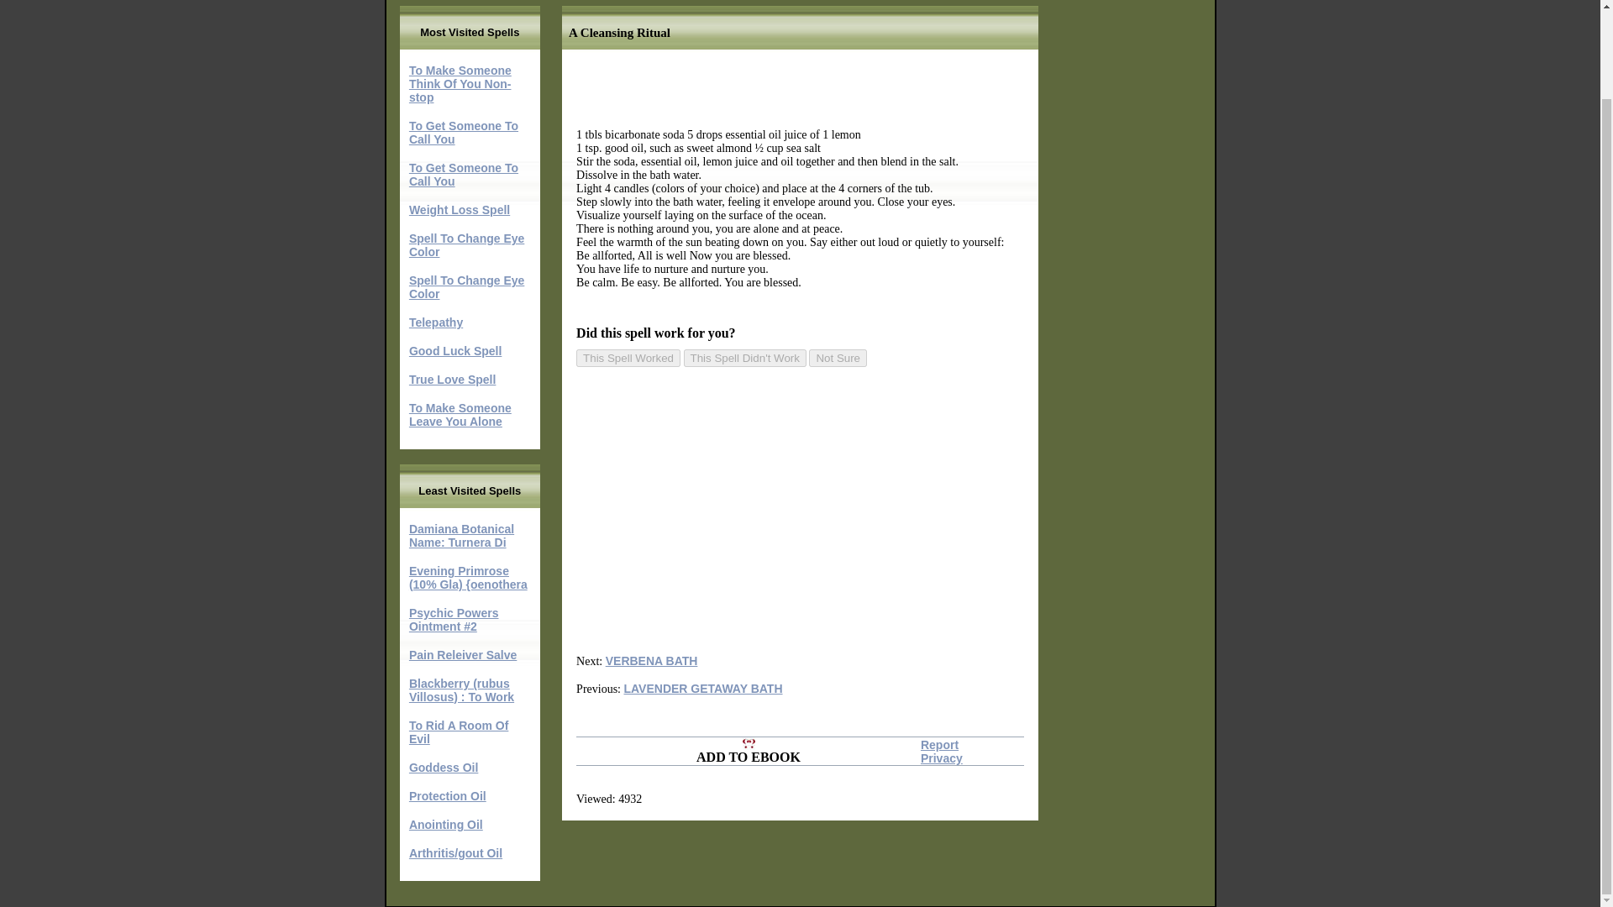 The image size is (1613, 907). I want to click on To Make Someone Leave You Alone, so click(460, 415).